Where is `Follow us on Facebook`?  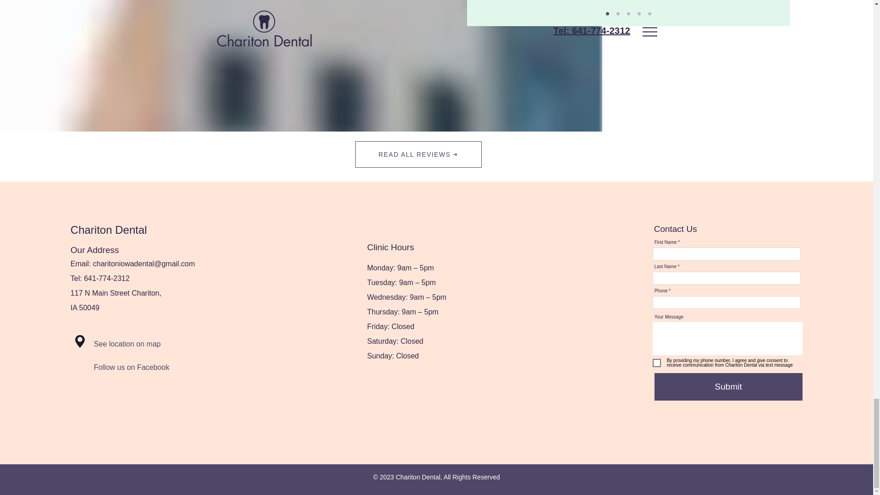
Follow us on Facebook is located at coordinates (146, 367).